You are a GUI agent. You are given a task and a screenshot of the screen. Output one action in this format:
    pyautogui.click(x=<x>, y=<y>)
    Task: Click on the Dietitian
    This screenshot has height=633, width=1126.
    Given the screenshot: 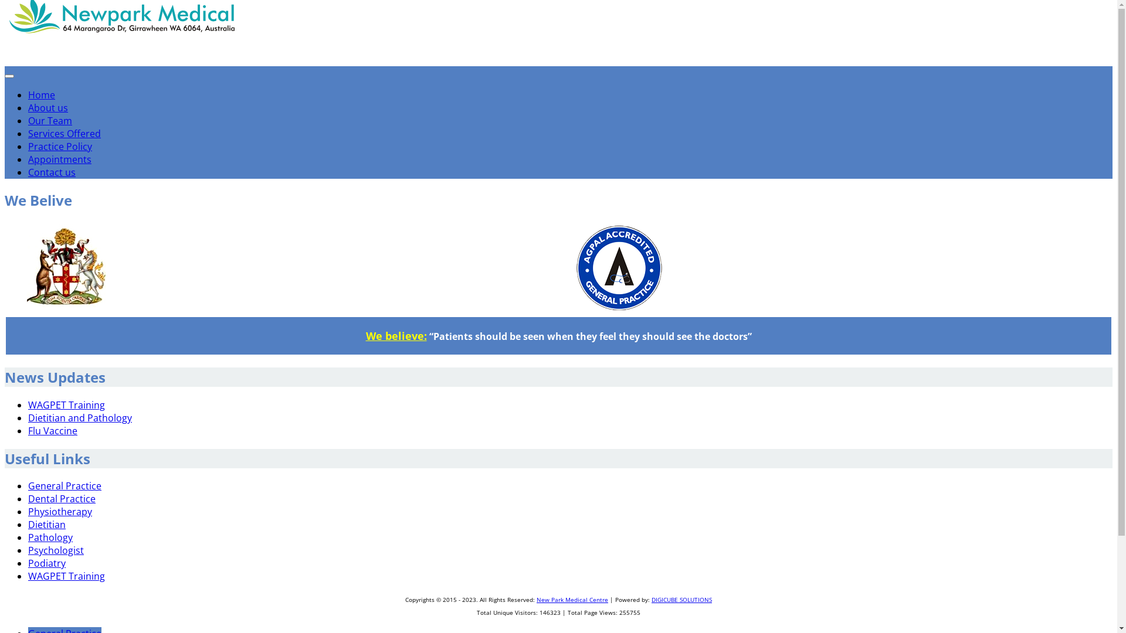 What is the action you would take?
    pyautogui.click(x=47, y=525)
    